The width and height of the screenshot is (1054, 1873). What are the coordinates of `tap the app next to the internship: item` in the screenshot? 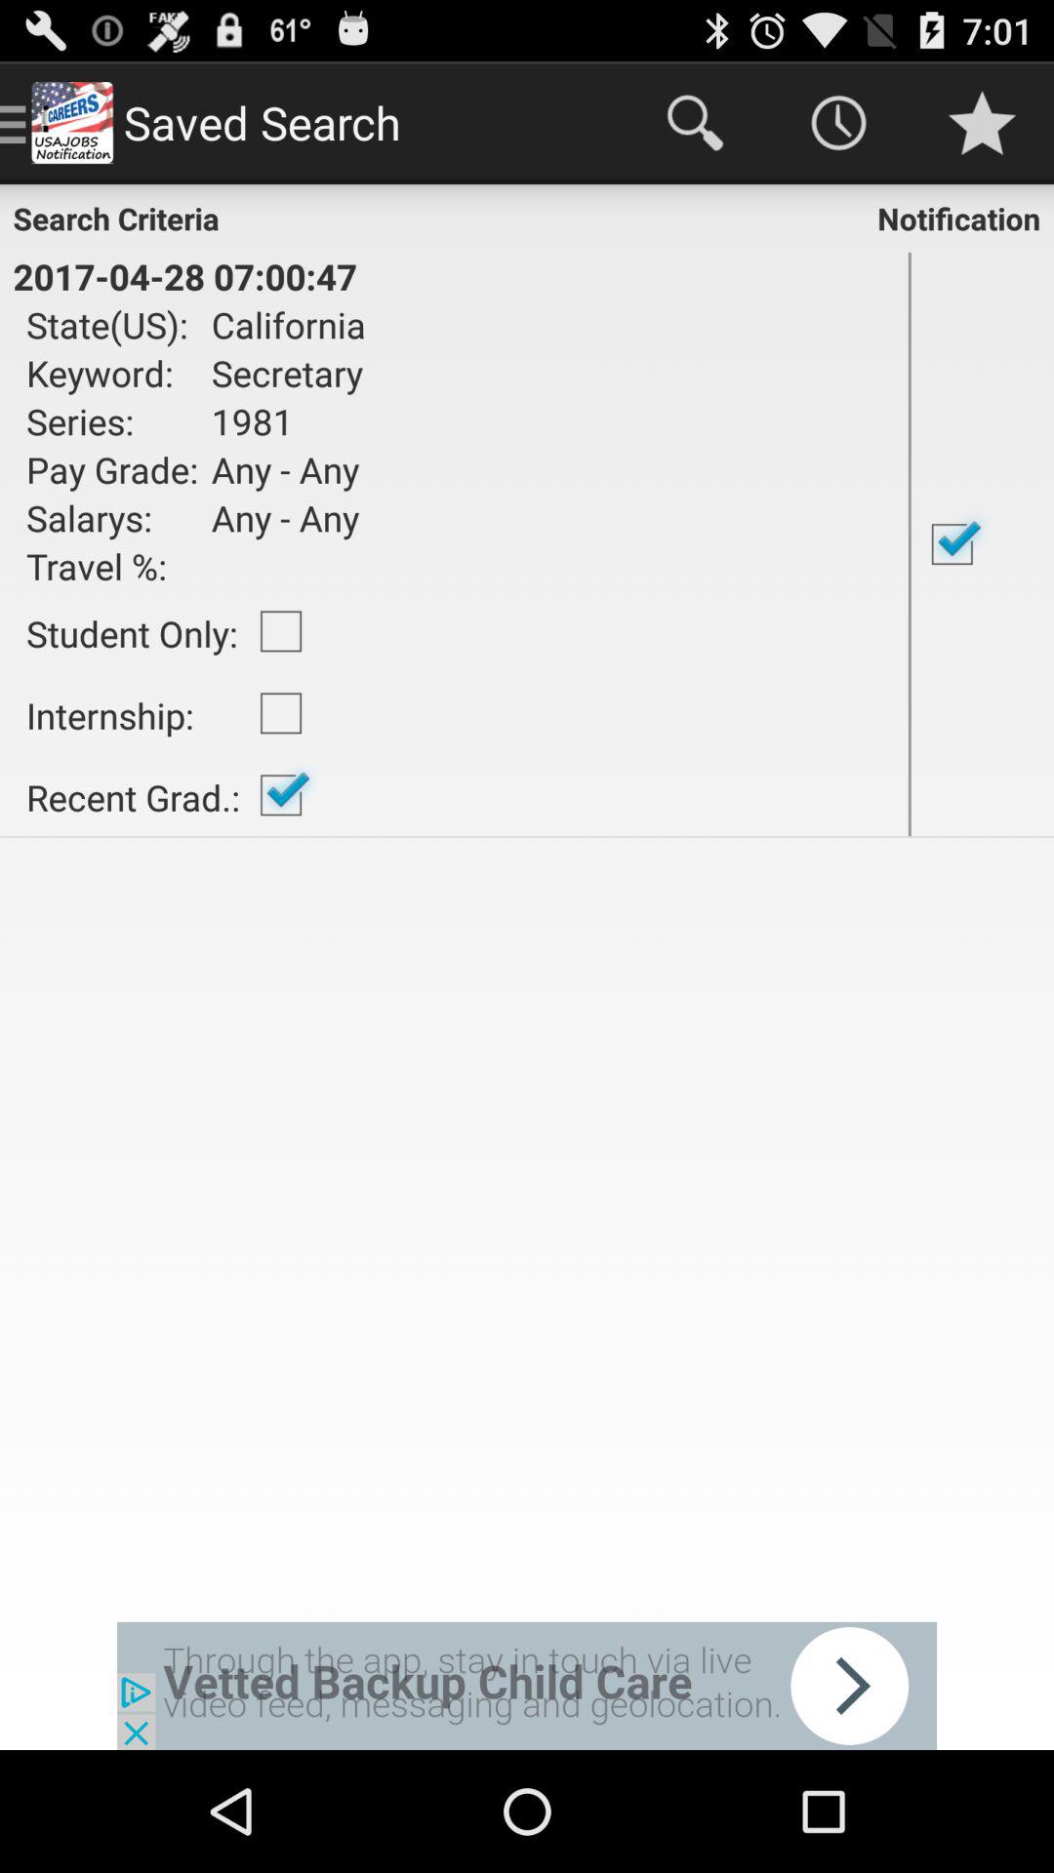 It's located at (281, 795).